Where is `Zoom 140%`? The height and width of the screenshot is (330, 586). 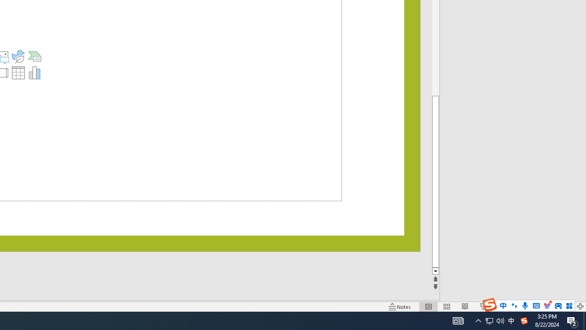
Zoom 140% is located at coordinates (565, 306).